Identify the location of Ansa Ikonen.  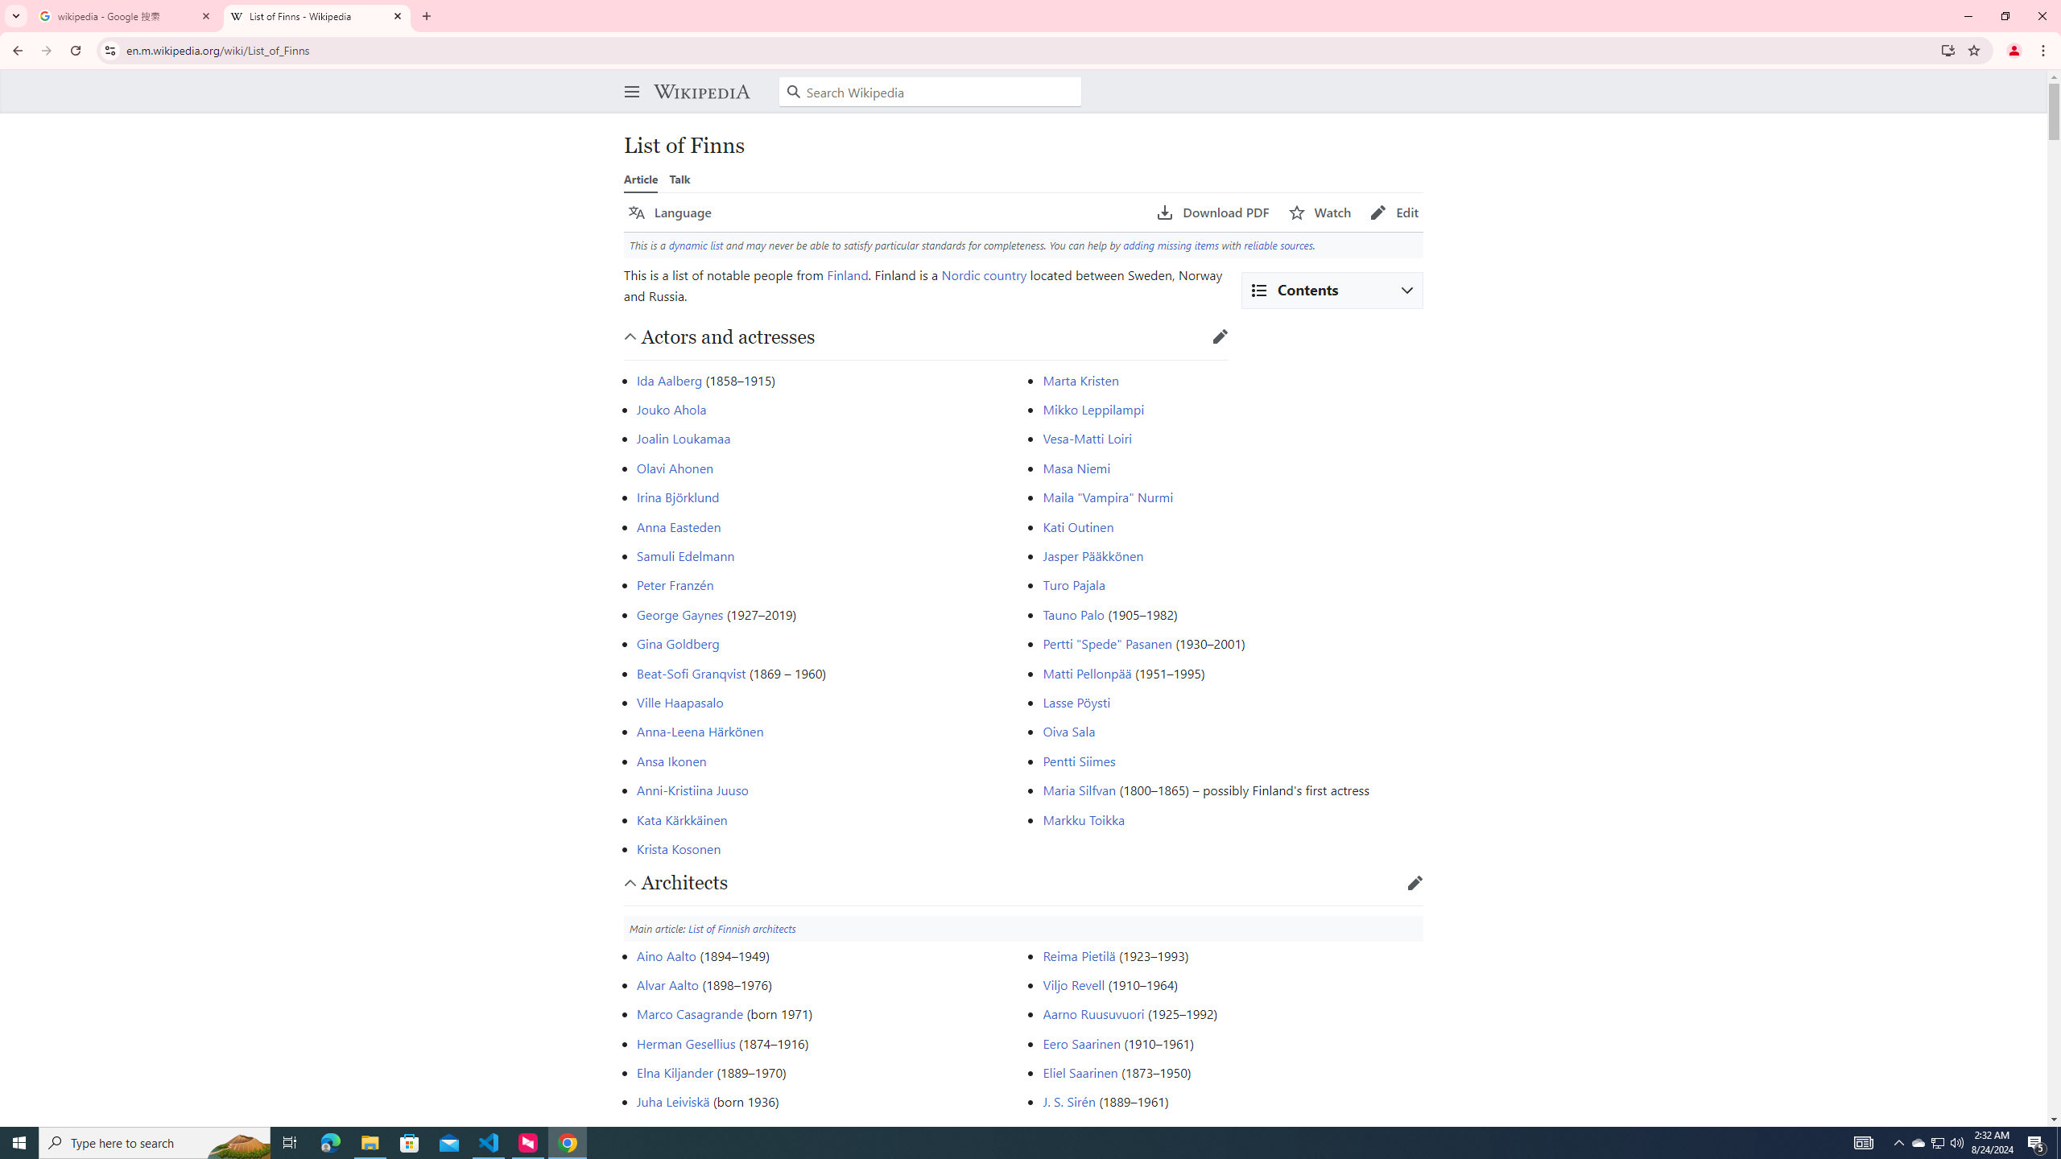
(671, 761).